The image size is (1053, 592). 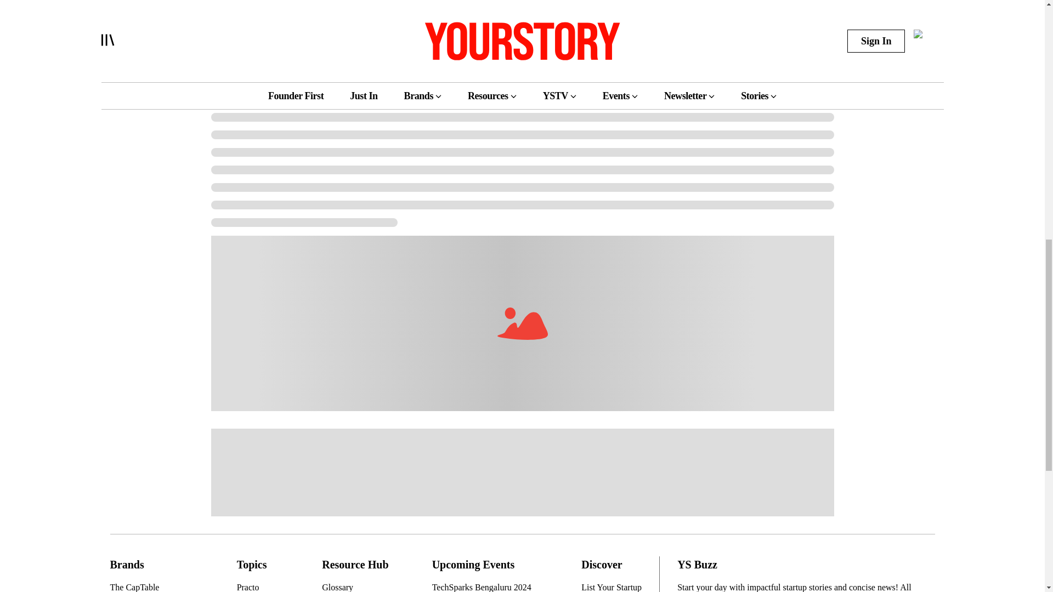 I want to click on Glossary, so click(x=356, y=587).